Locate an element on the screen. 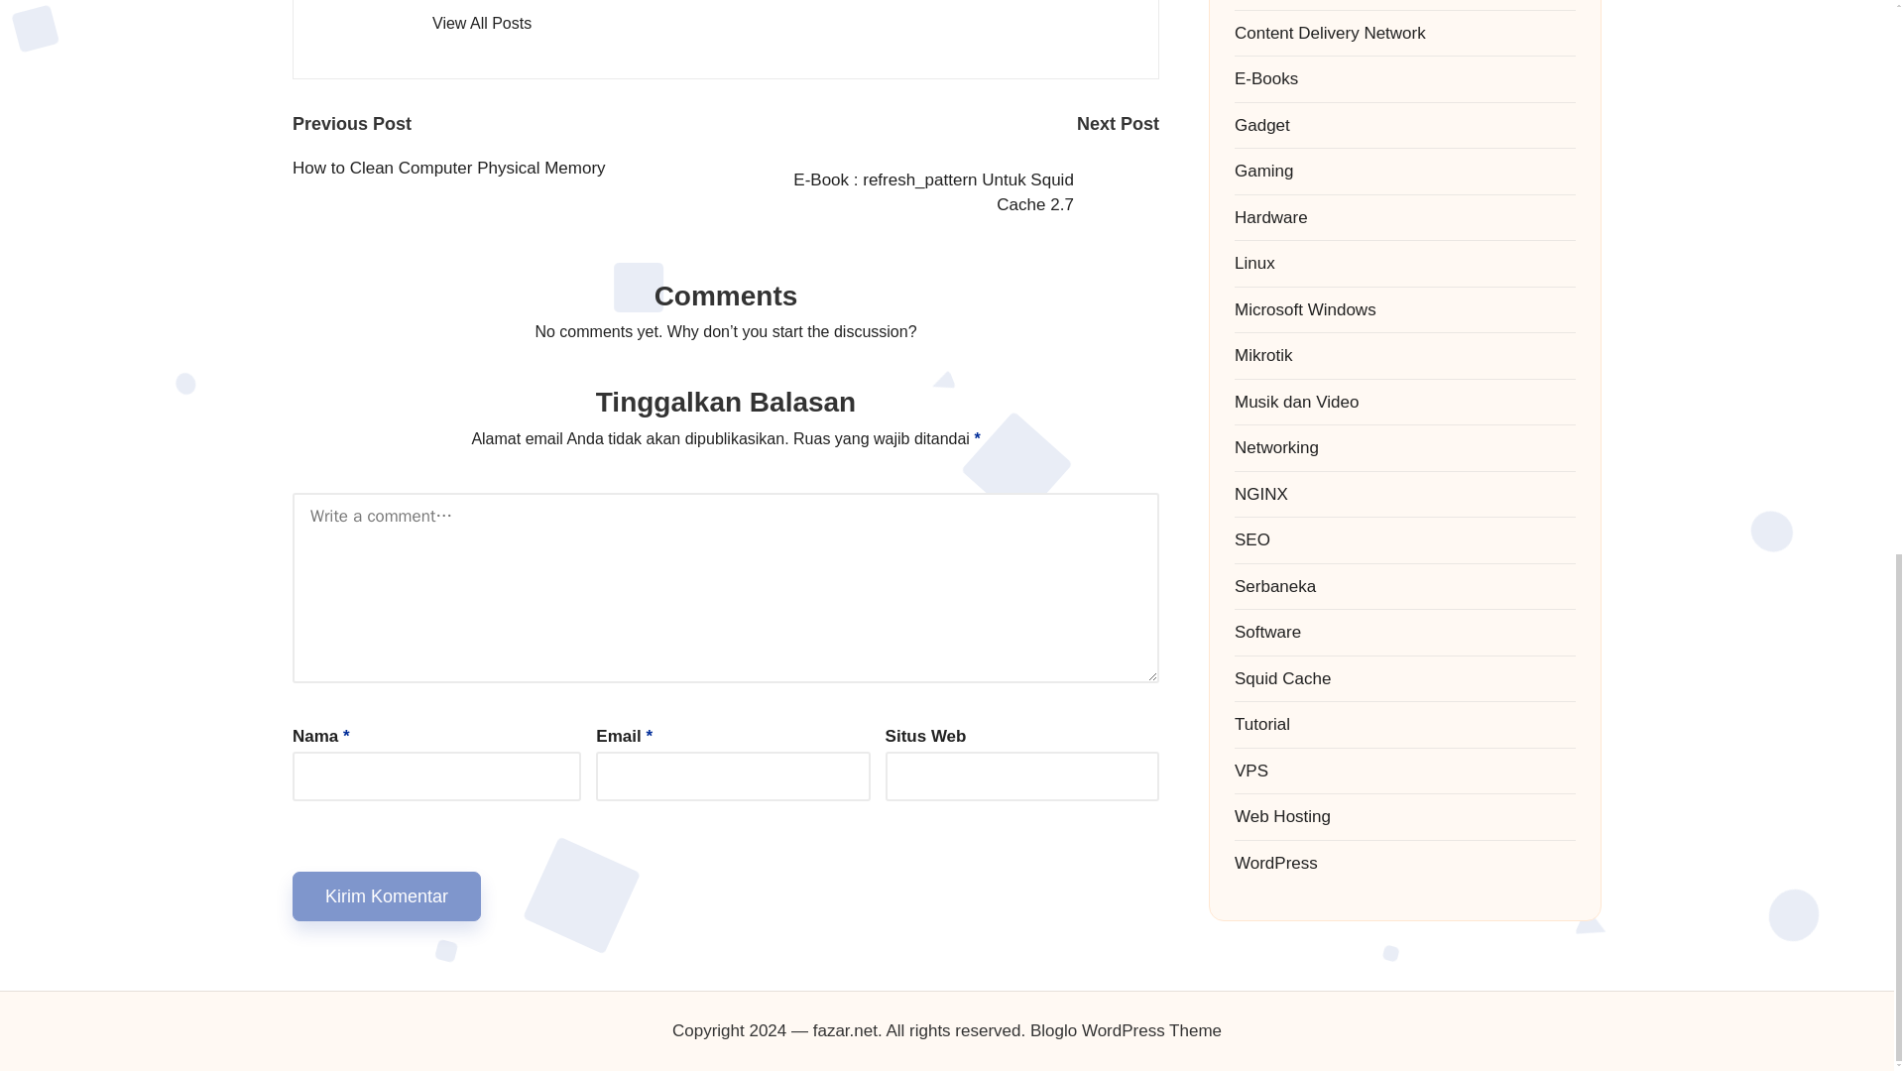  How to Clean Computer Physical Memory is located at coordinates (509, 168).